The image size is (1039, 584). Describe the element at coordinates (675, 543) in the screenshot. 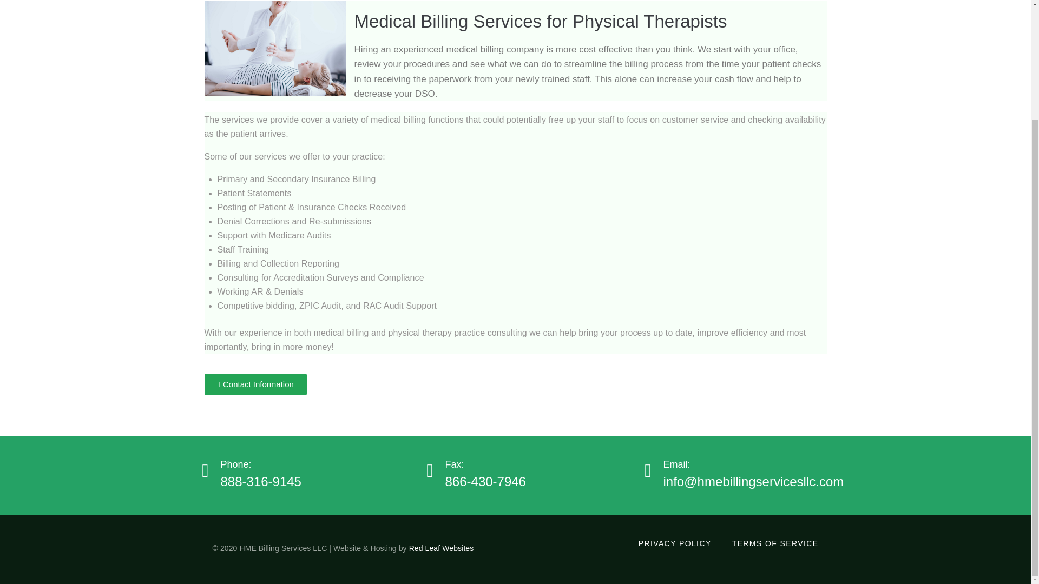

I see `PRIVACY POLICY` at that location.